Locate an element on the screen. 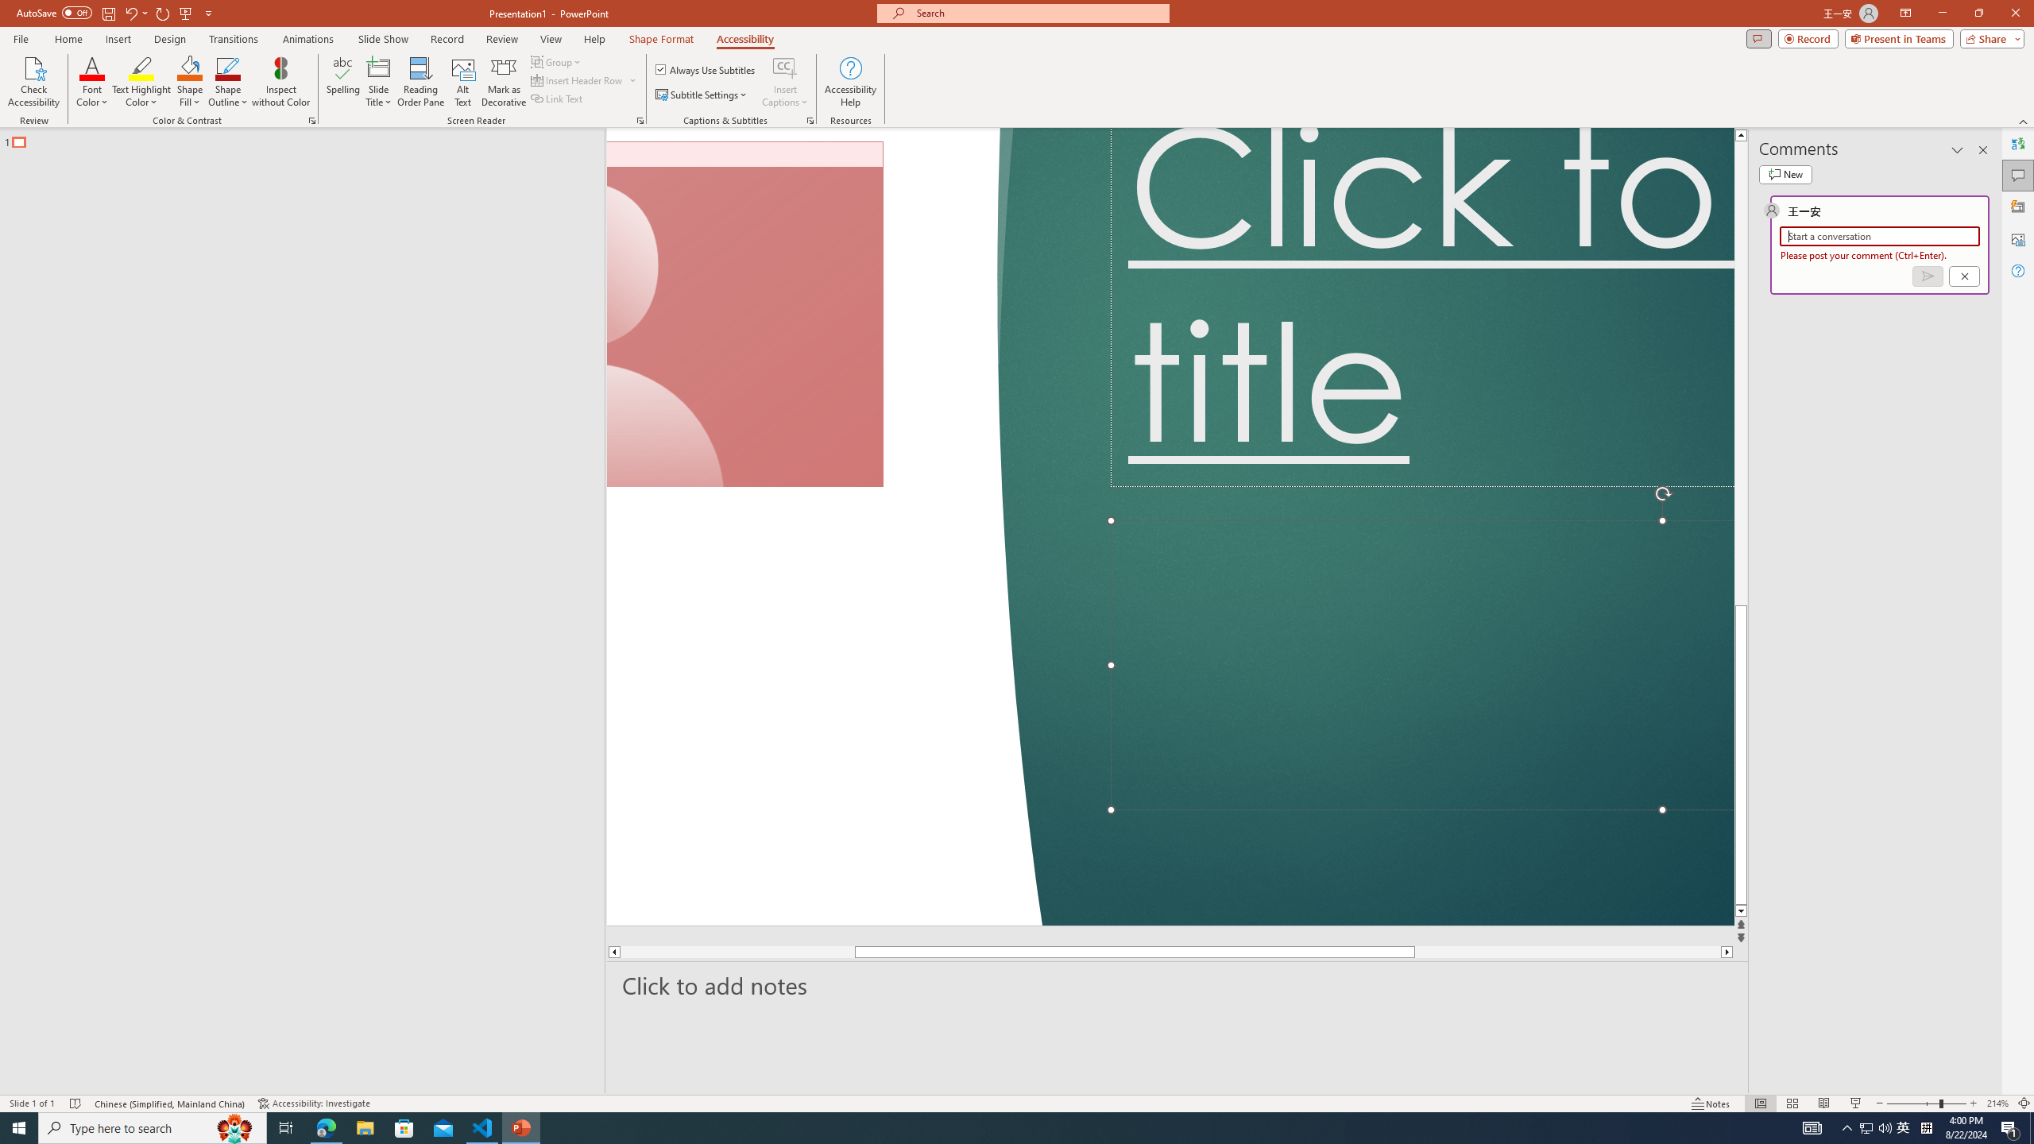 The image size is (2034, 1144). Cancel is located at coordinates (1963, 276).